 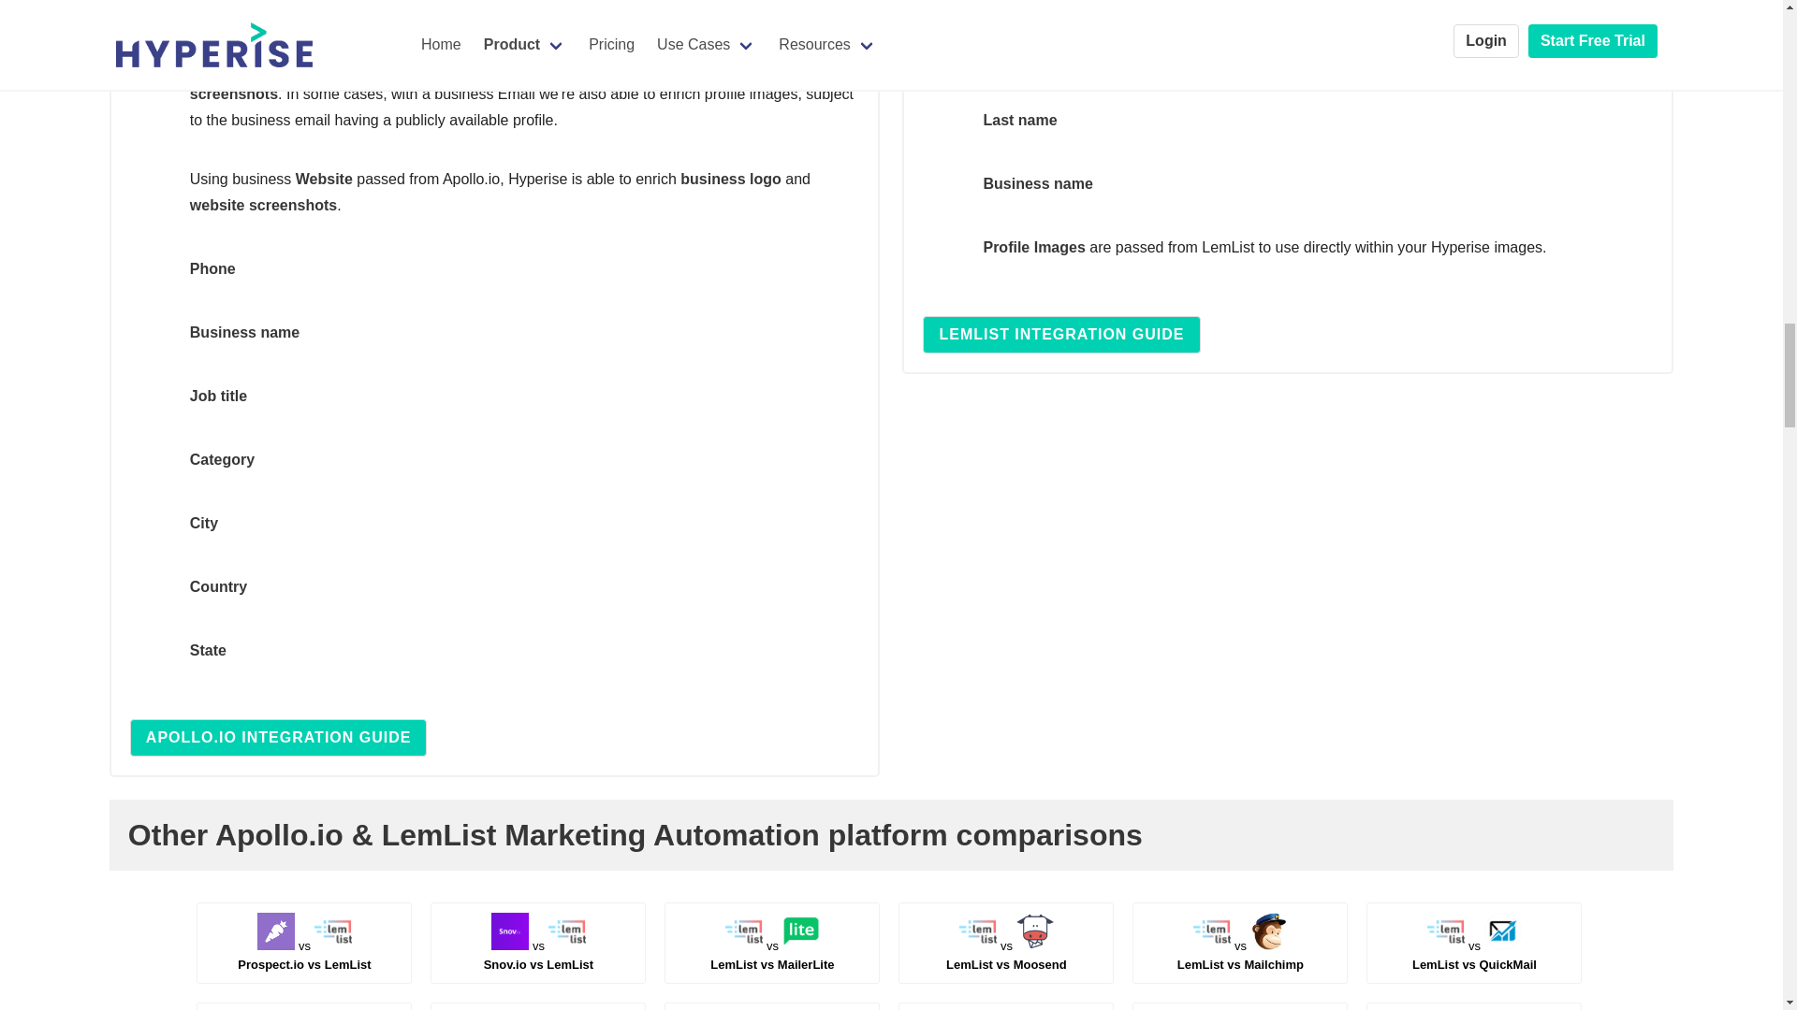 I want to click on LemList vs Mailchimp, so click(x=1061, y=335).